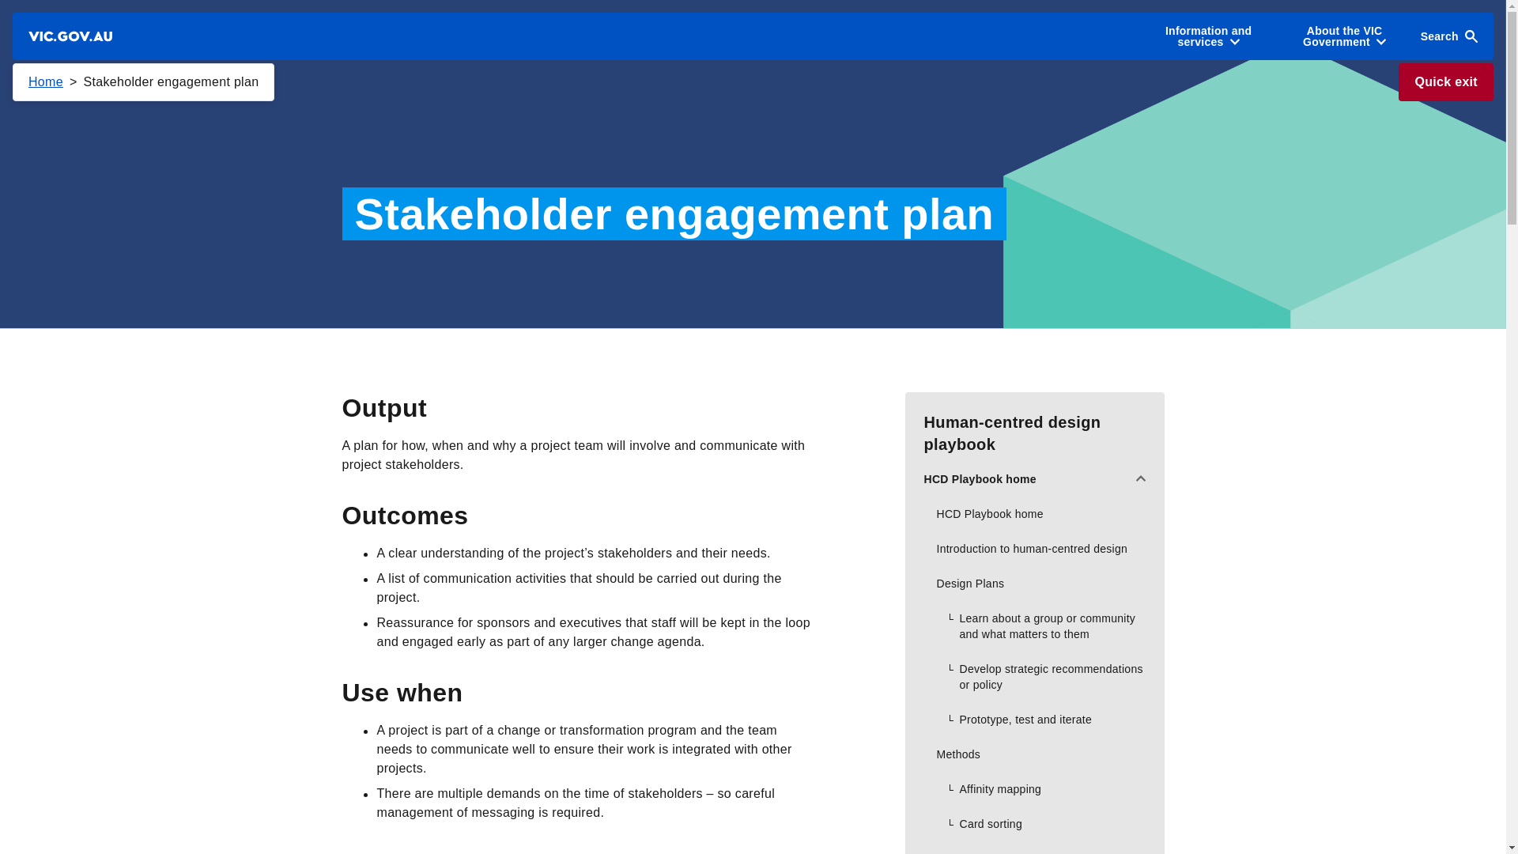  Describe the element at coordinates (1445, 82) in the screenshot. I see `Quick exit` at that location.